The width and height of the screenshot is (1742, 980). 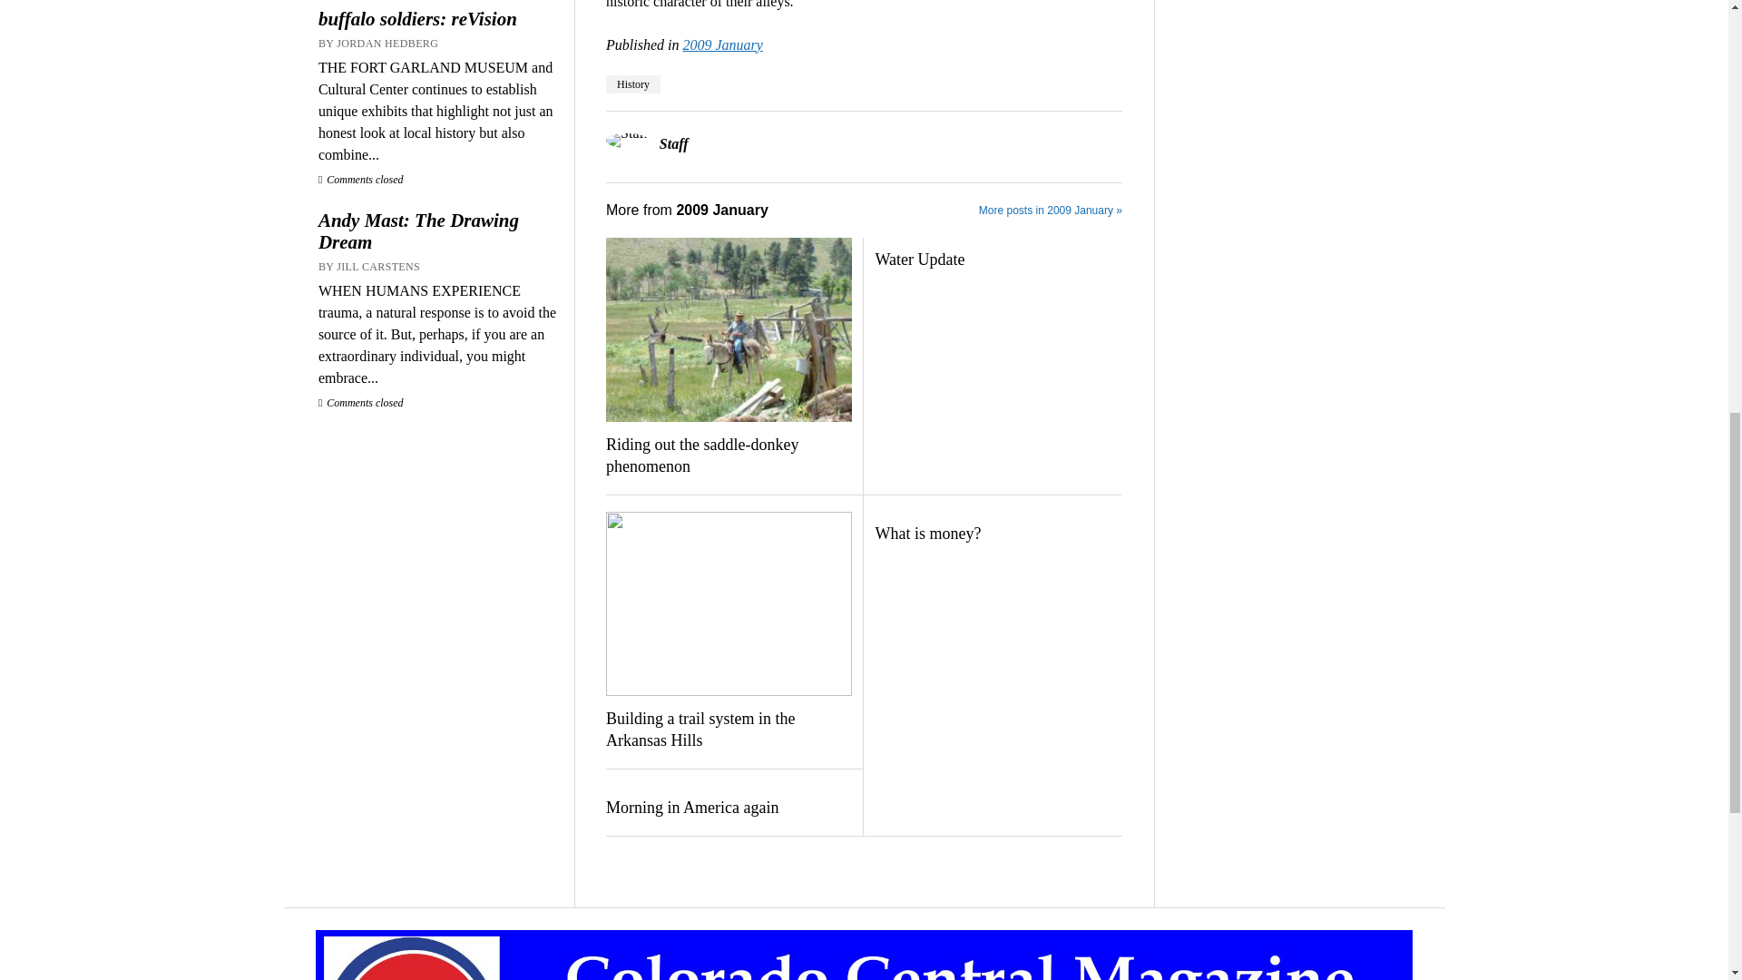 What do you see at coordinates (633, 83) in the screenshot?
I see `View all posts tagged History` at bounding box center [633, 83].